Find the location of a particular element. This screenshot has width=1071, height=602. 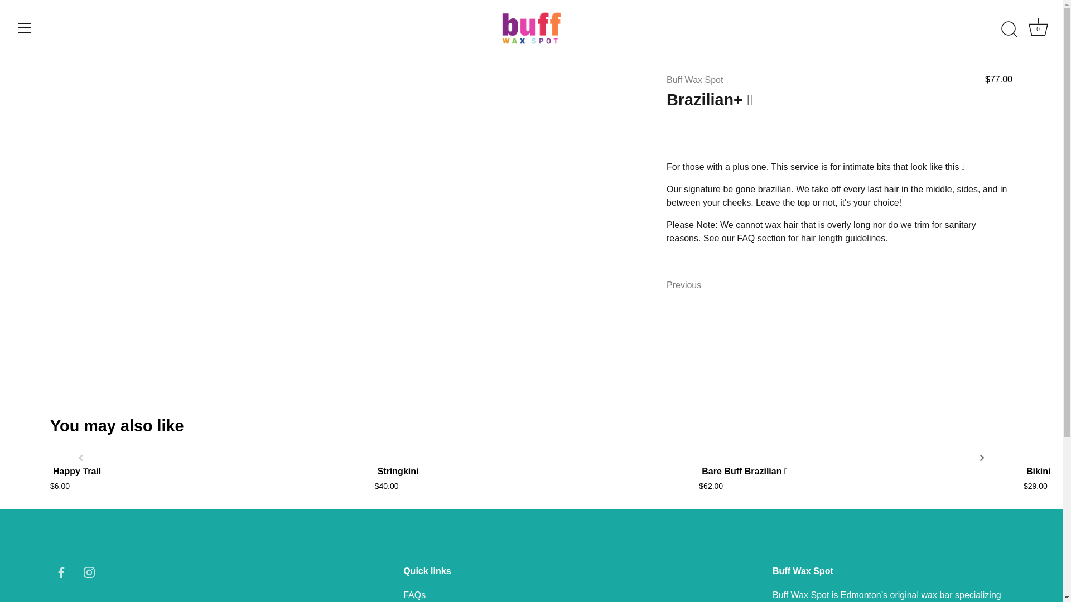

Cart is located at coordinates (684, 285).